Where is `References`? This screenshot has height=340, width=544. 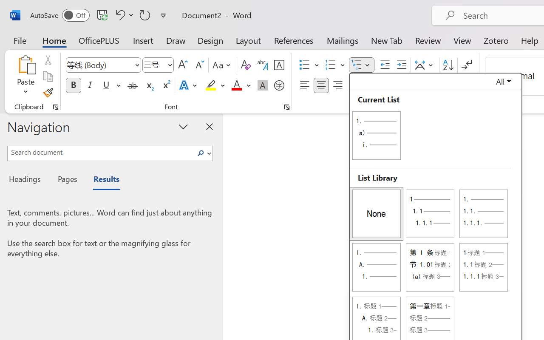 References is located at coordinates (293, 40).